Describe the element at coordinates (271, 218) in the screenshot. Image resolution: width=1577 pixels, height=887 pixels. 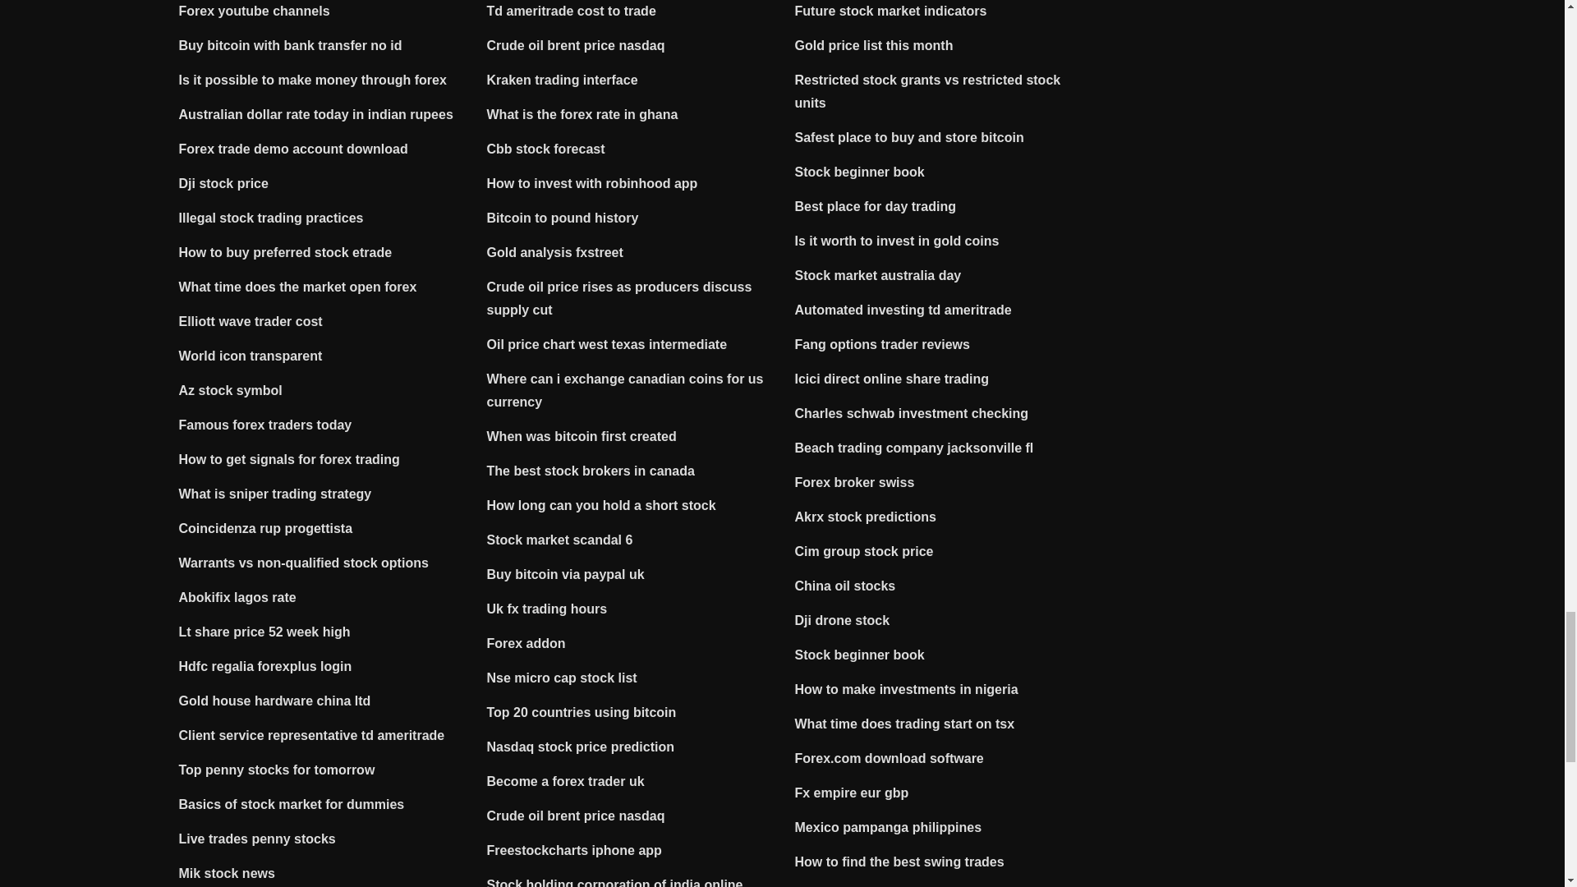
I see `Illegal stock trading practices` at that location.